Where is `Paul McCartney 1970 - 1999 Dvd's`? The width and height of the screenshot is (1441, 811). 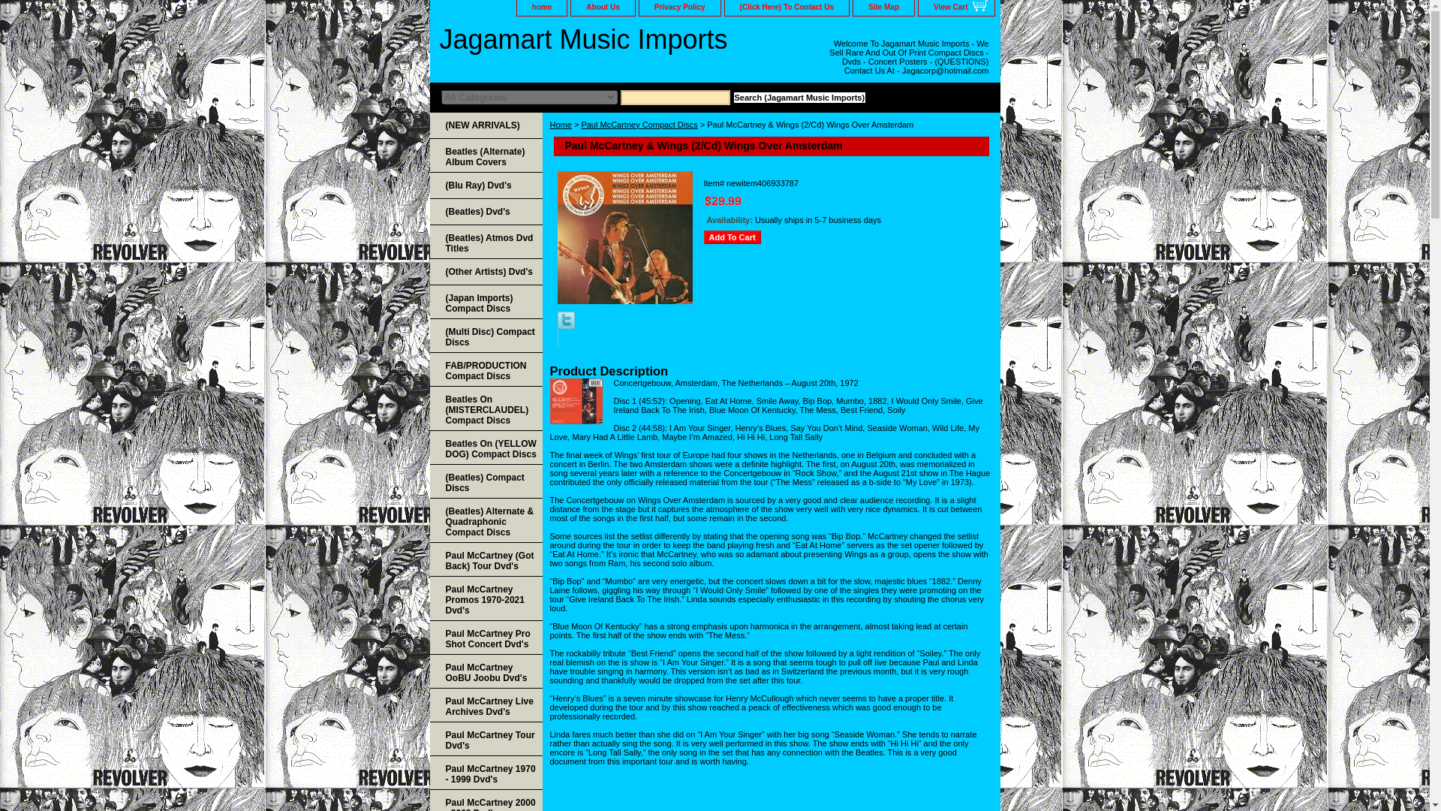
Paul McCartney 1970 - 1999 Dvd's is located at coordinates (485, 772).